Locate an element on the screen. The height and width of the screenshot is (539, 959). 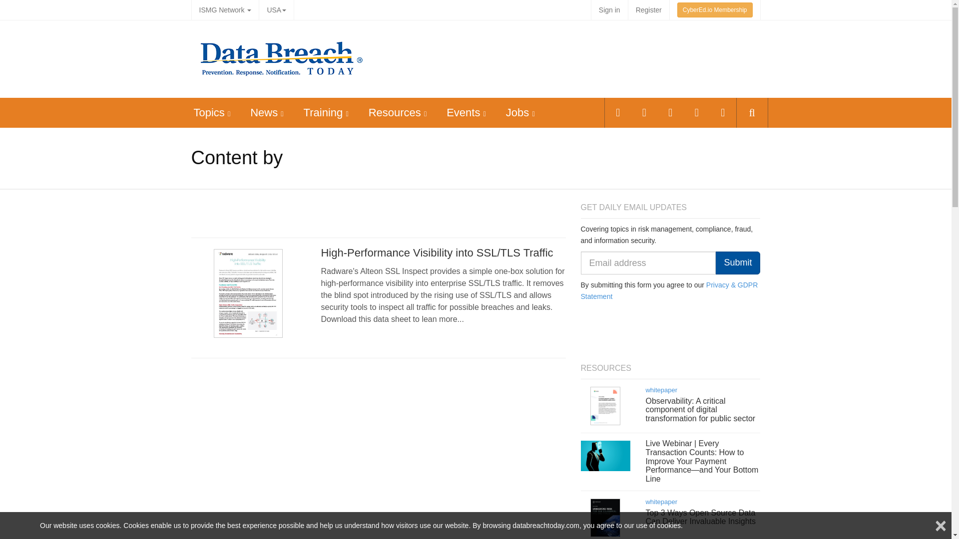
CyberEd.io Membership is located at coordinates (715, 10).